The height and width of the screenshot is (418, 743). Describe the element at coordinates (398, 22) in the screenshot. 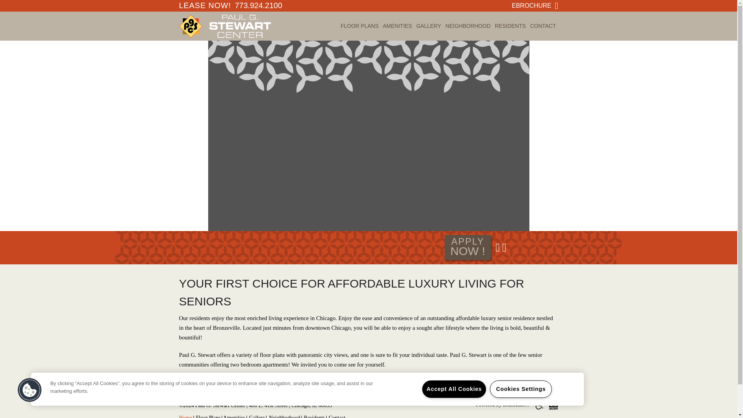

I see `FLOOR PLANS` at that location.